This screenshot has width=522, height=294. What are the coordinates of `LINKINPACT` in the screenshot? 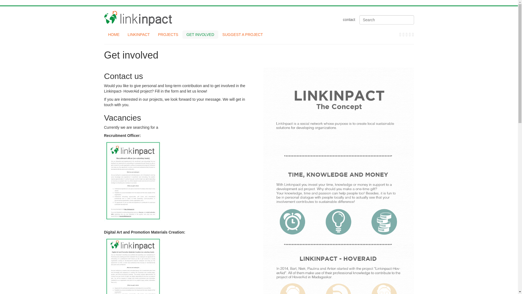 It's located at (138, 34).